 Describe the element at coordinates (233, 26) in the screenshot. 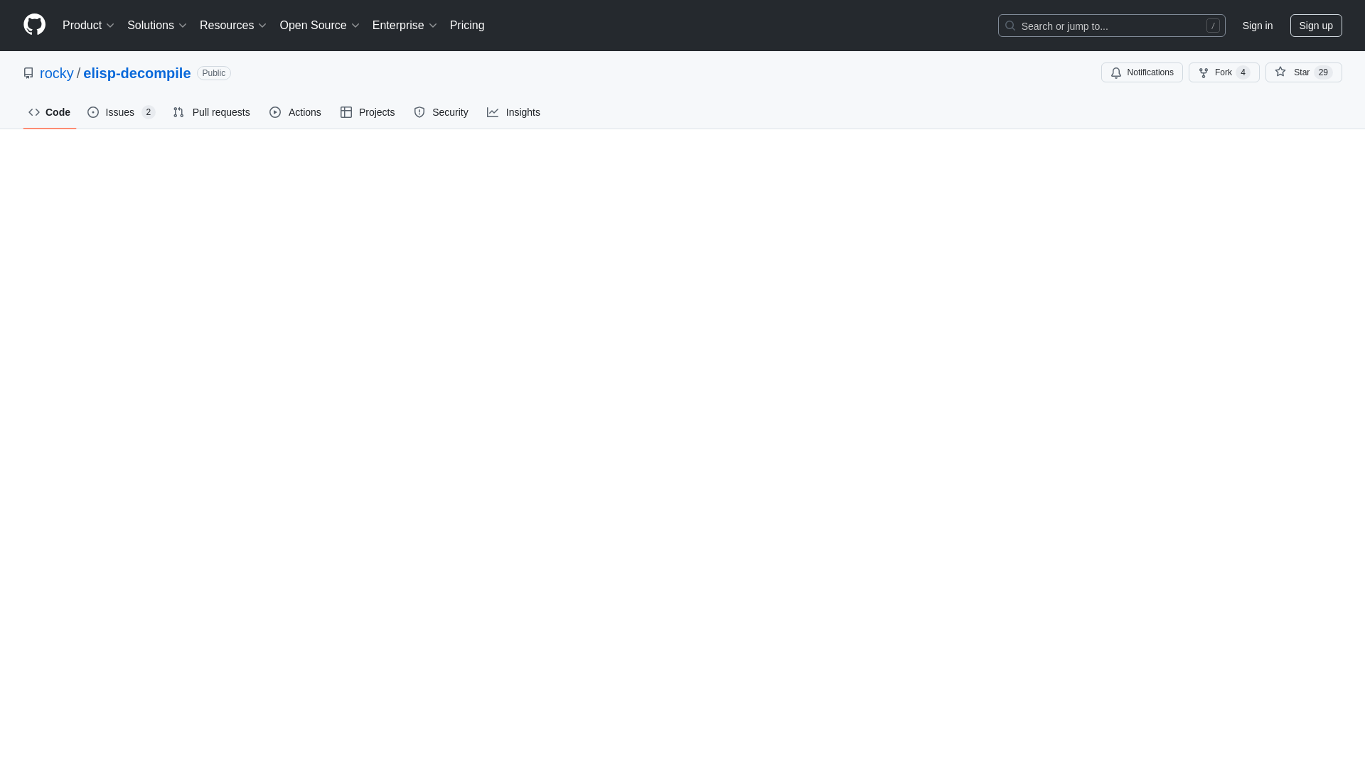

I see `Resources` at that location.